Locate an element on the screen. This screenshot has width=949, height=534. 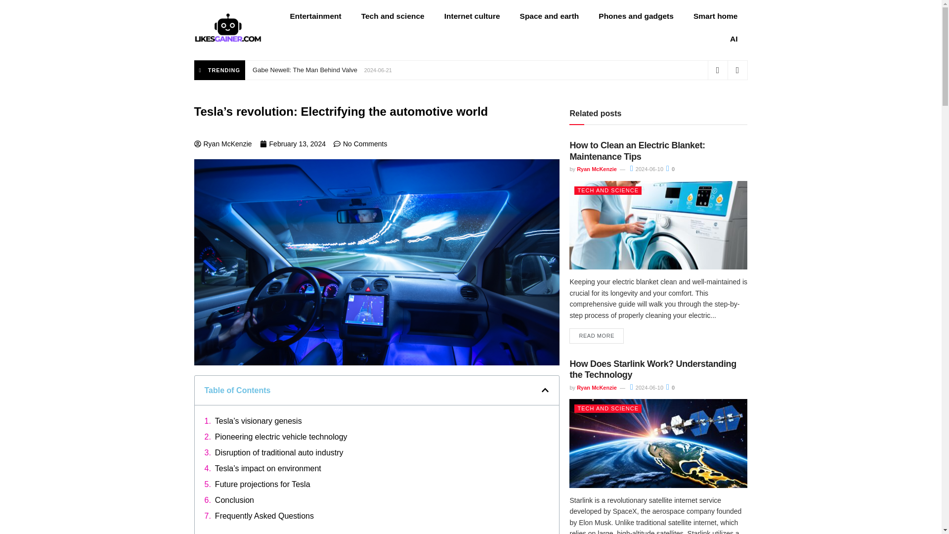
Ryan McKenzie is located at coordinates (597, 387).